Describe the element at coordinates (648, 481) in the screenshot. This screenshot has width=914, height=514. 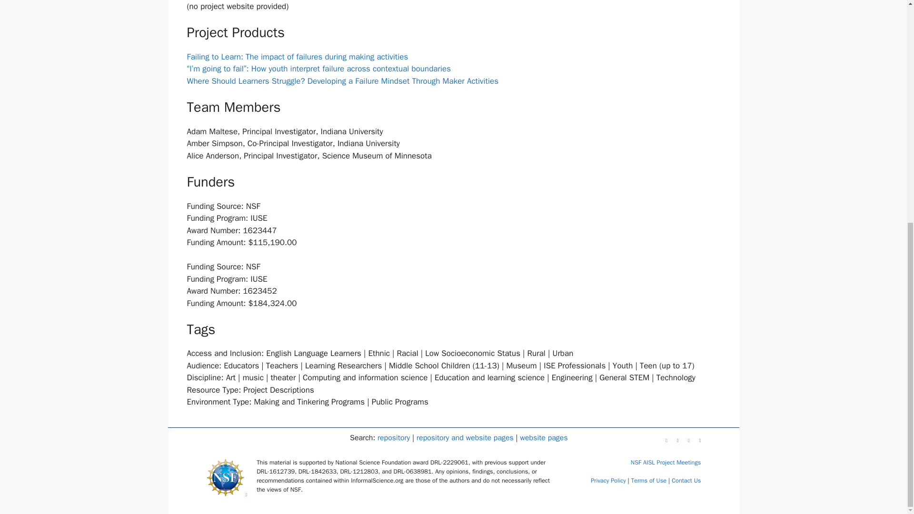
I see `Terms of Use` at that location.